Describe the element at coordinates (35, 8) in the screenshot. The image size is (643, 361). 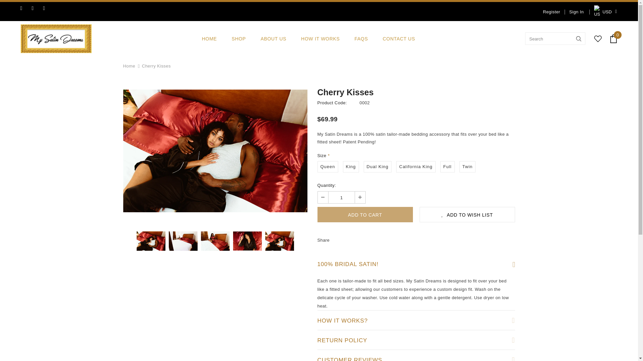
I see `Twitter` at that location.